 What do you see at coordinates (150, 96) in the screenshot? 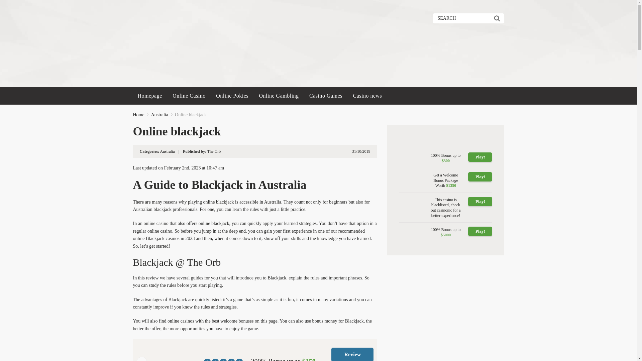
I see `Homepage` at bounding box center [150, 96].